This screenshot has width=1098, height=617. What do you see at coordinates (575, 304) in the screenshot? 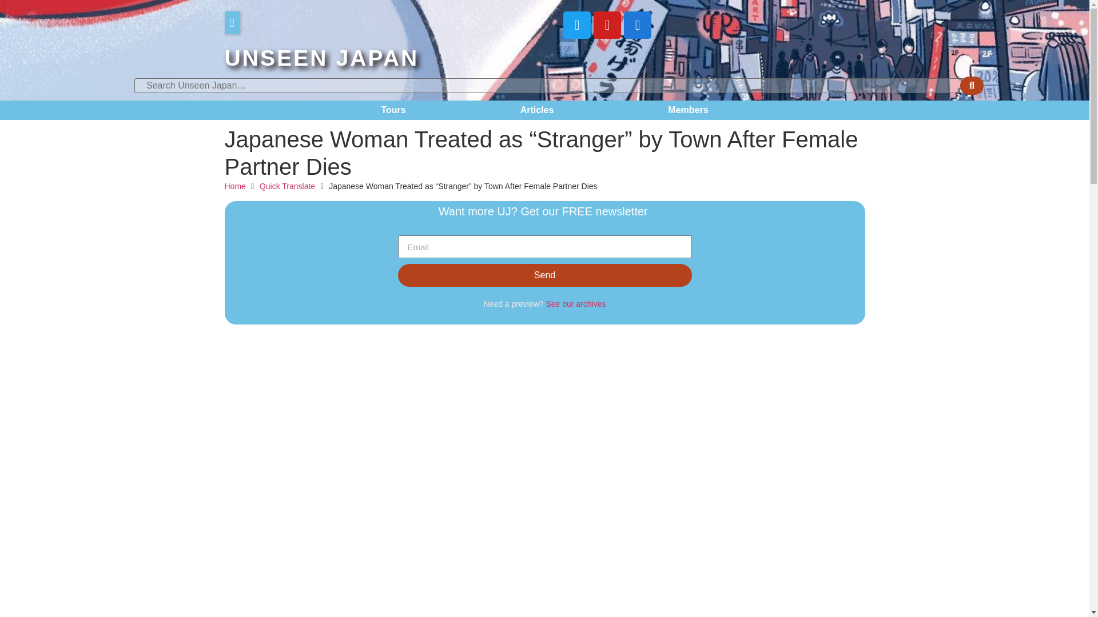
I see `See our archives` at bounding box center [575, 304].